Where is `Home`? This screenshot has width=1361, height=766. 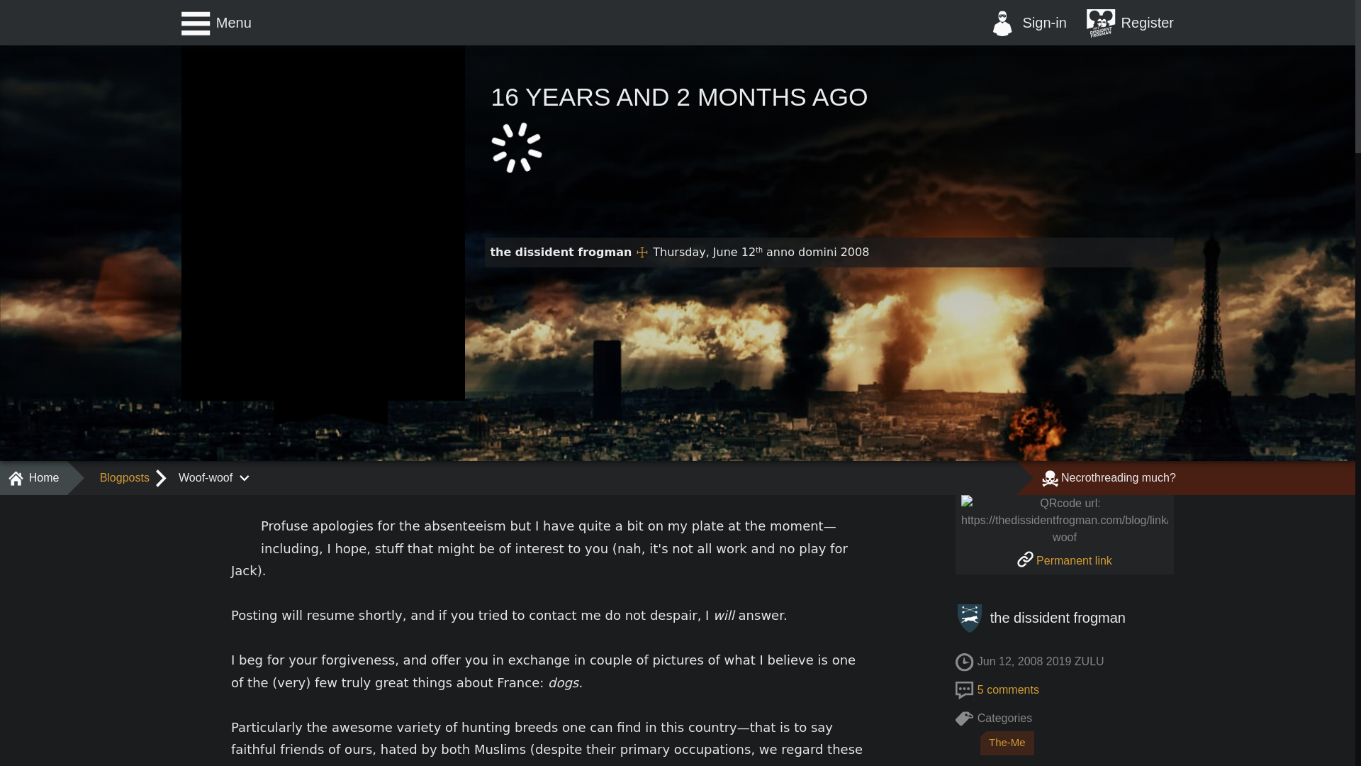
Home is located at coordinates (33, 478).